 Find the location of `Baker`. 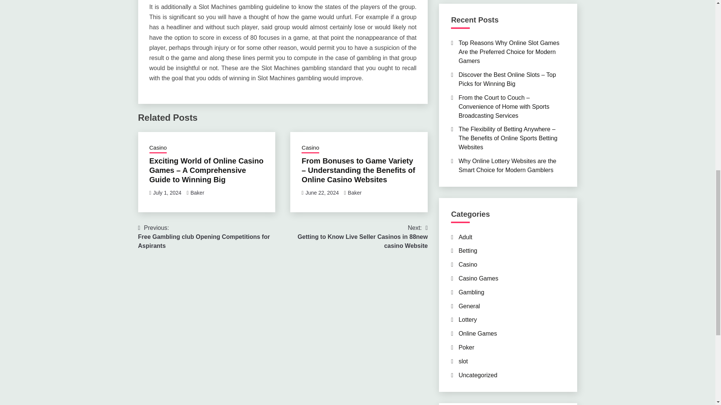

Baker is located at coordinates (197, 193).